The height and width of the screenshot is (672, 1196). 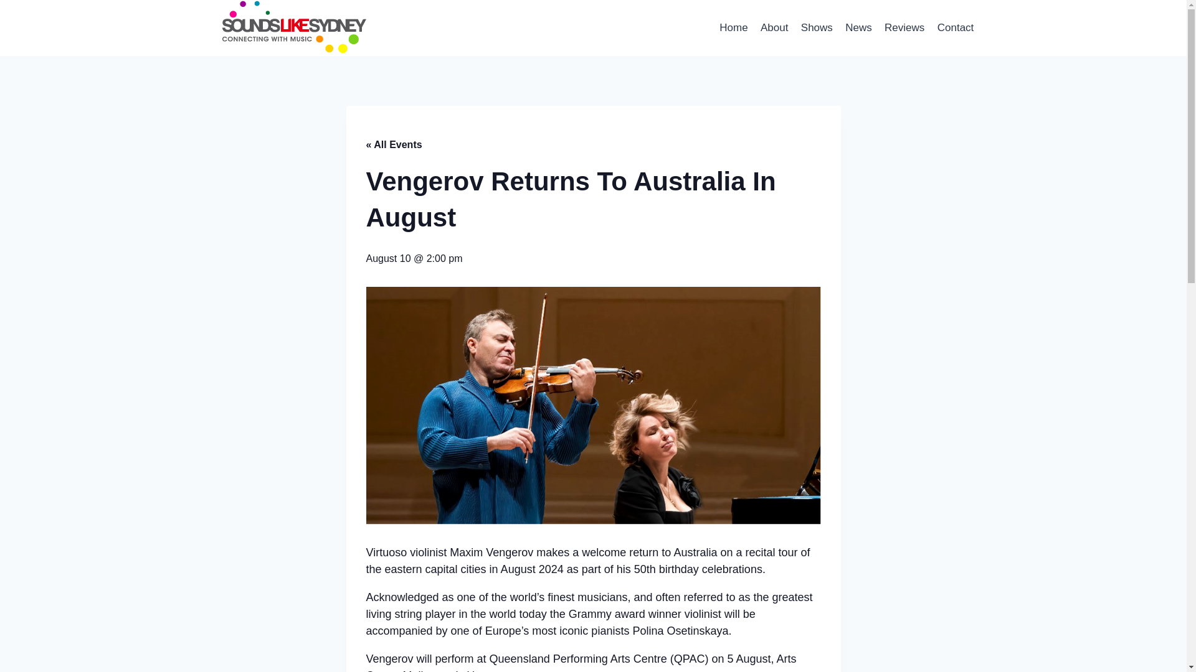 What do you see at coordinates (904, 27) in the screenshot?
I see `Reviews` at bounding box center [904, 27].